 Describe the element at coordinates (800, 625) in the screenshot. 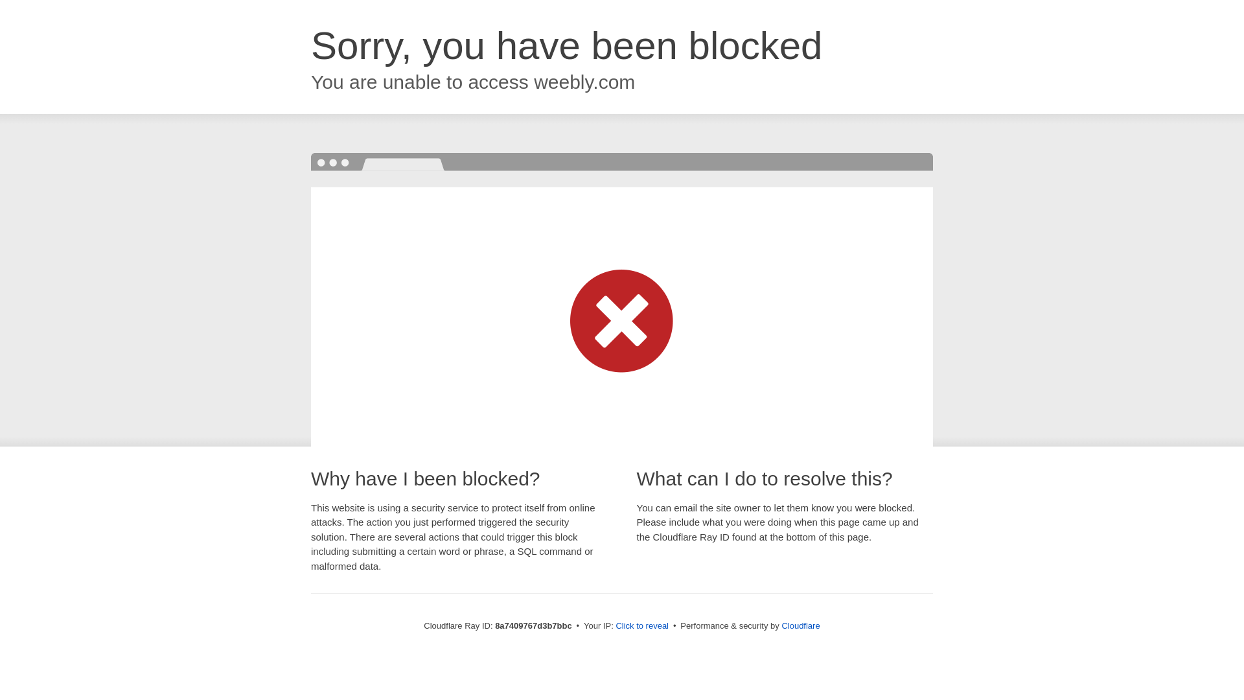

I see `Cloudflare` at that location.